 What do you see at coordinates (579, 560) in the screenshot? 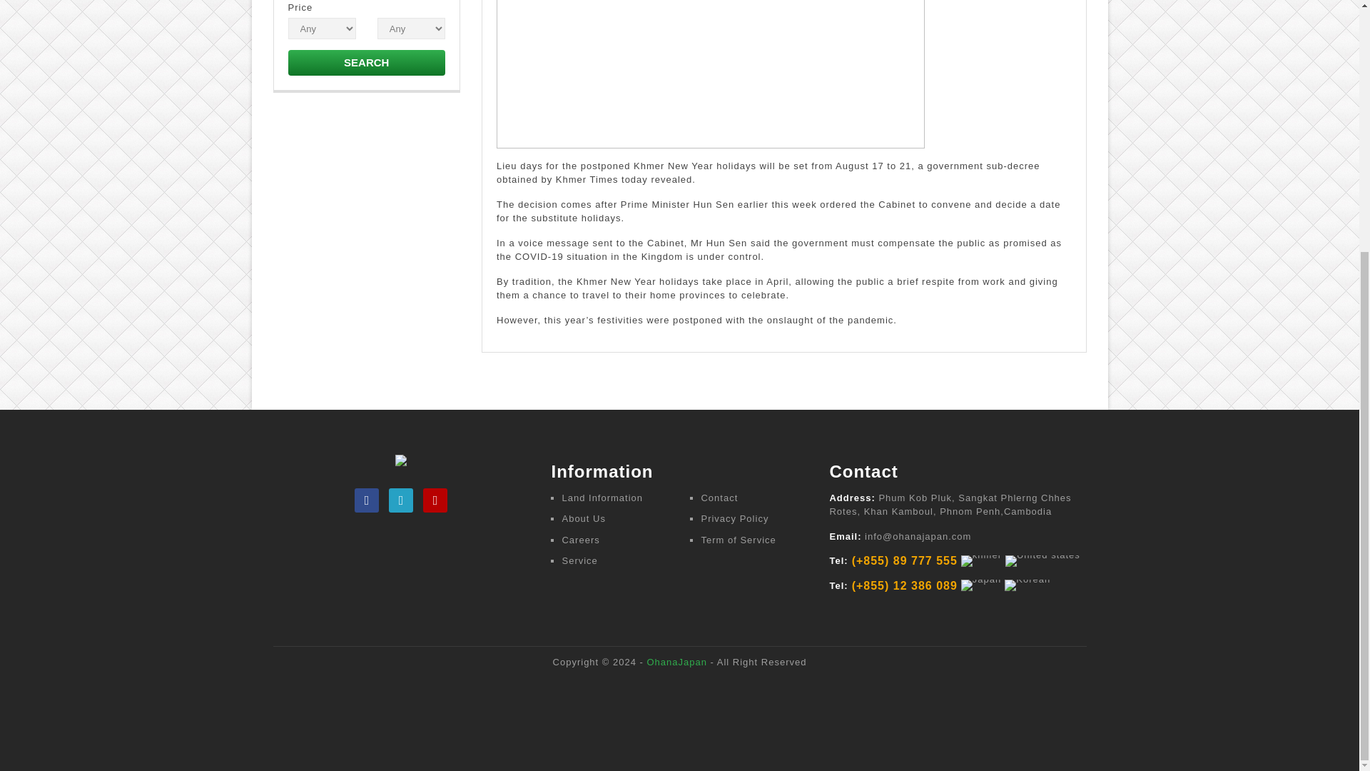
I see `Service` at bounding box center [579, 560].